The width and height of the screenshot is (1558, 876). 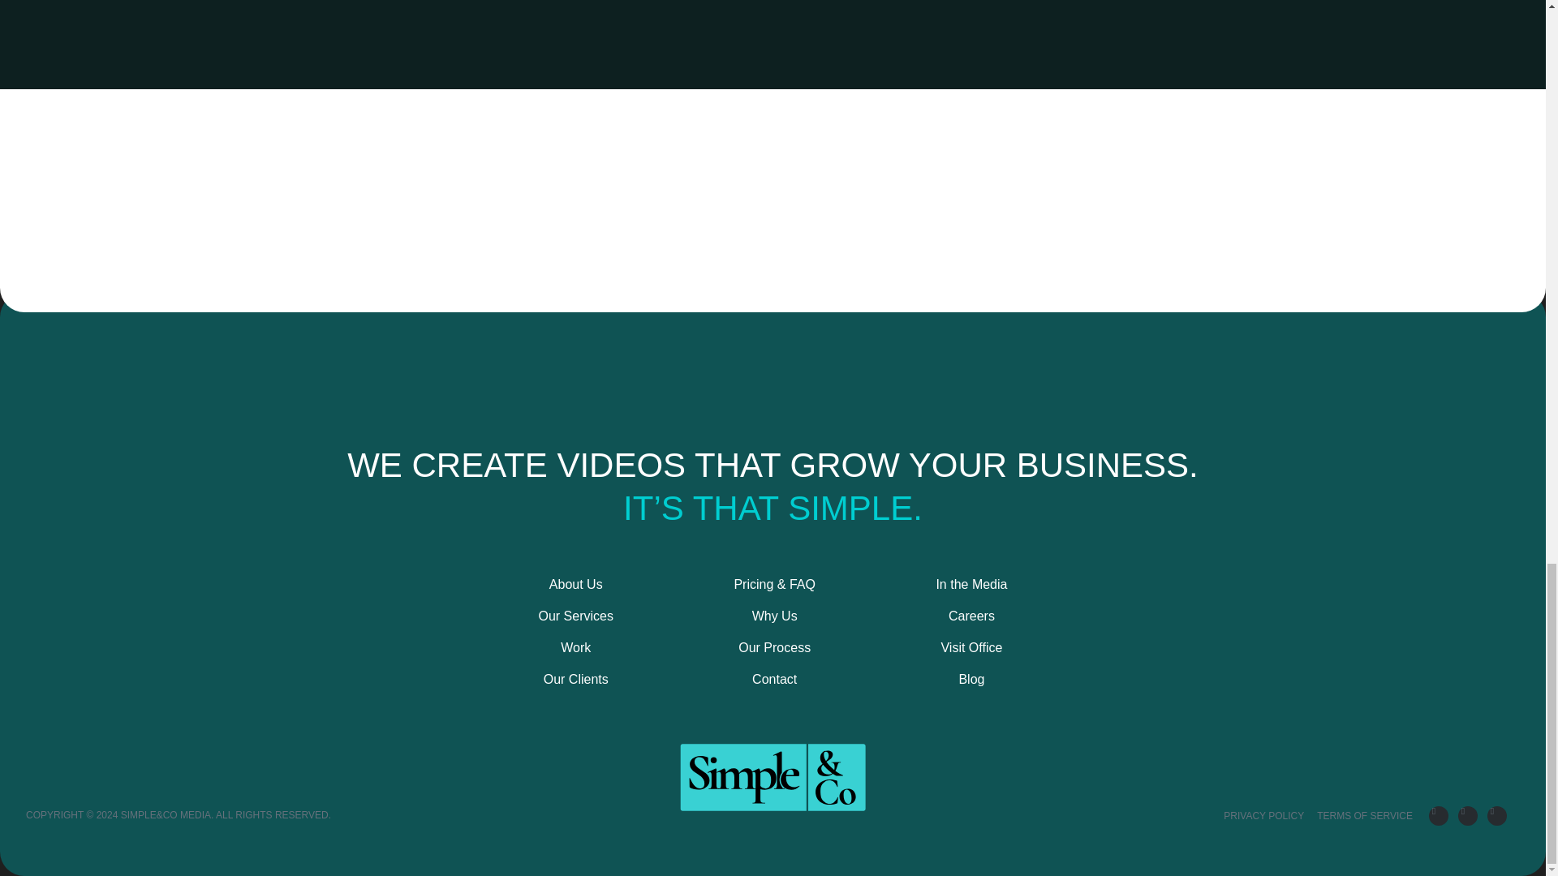 What do you see at coordinates (575, 616) in the screenshot?
I see `Our Services` at bounding box center [575, 616].